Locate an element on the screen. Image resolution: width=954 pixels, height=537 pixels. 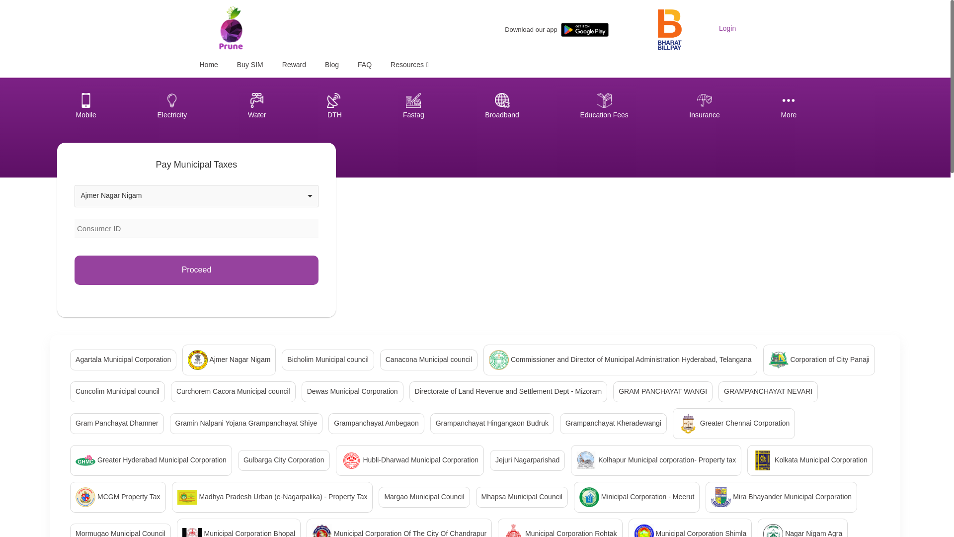
Mobile is located at coordinates (86, 106).